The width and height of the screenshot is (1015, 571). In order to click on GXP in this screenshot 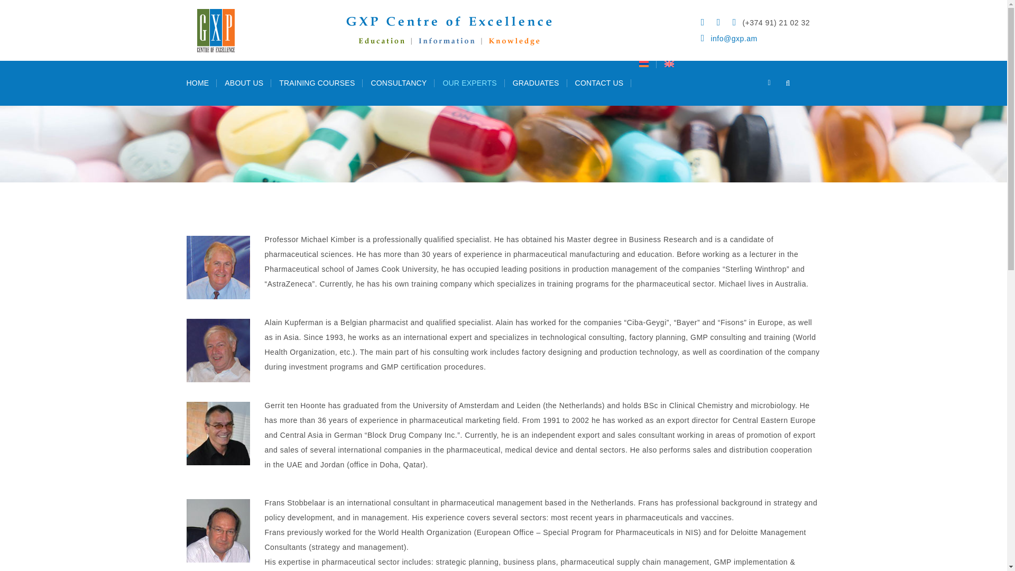, I will do `click(398, 31)`.